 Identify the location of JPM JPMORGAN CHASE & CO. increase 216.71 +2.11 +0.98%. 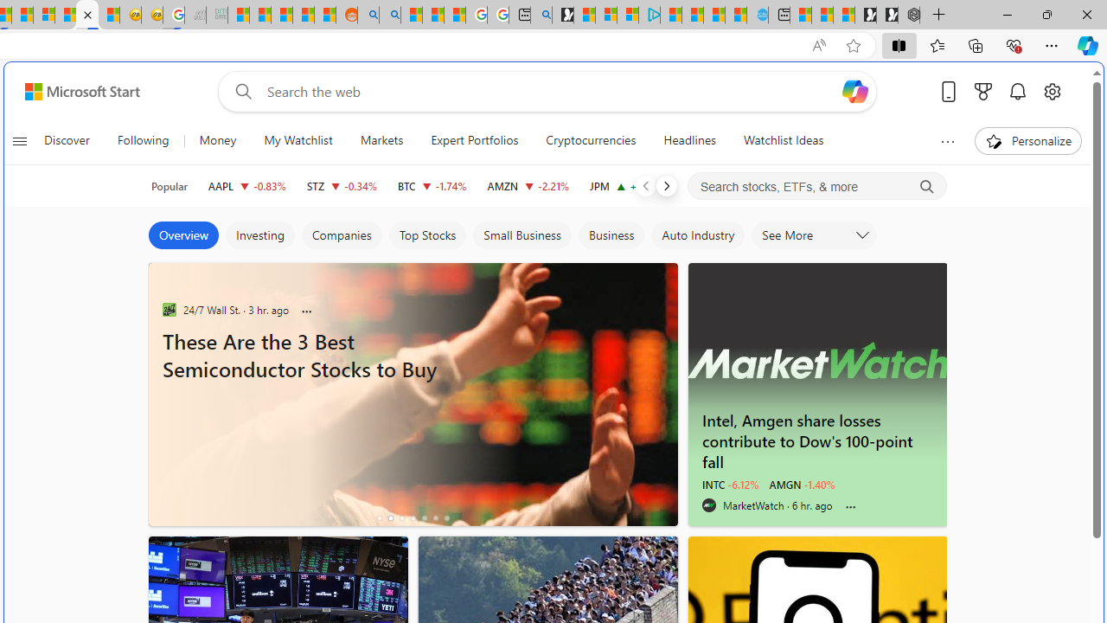
(628, 185).